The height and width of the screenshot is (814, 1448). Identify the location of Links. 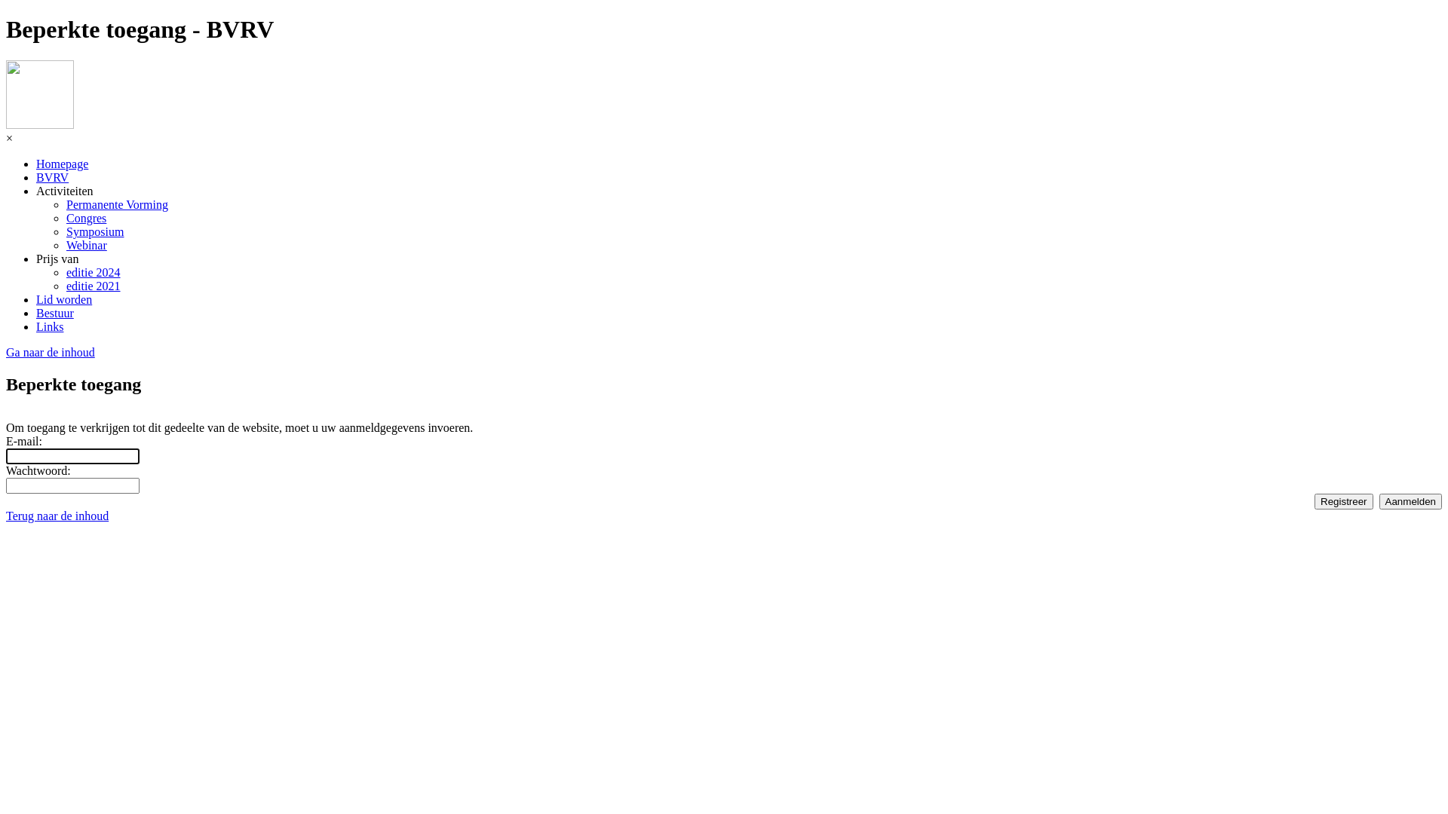
(50, 327).